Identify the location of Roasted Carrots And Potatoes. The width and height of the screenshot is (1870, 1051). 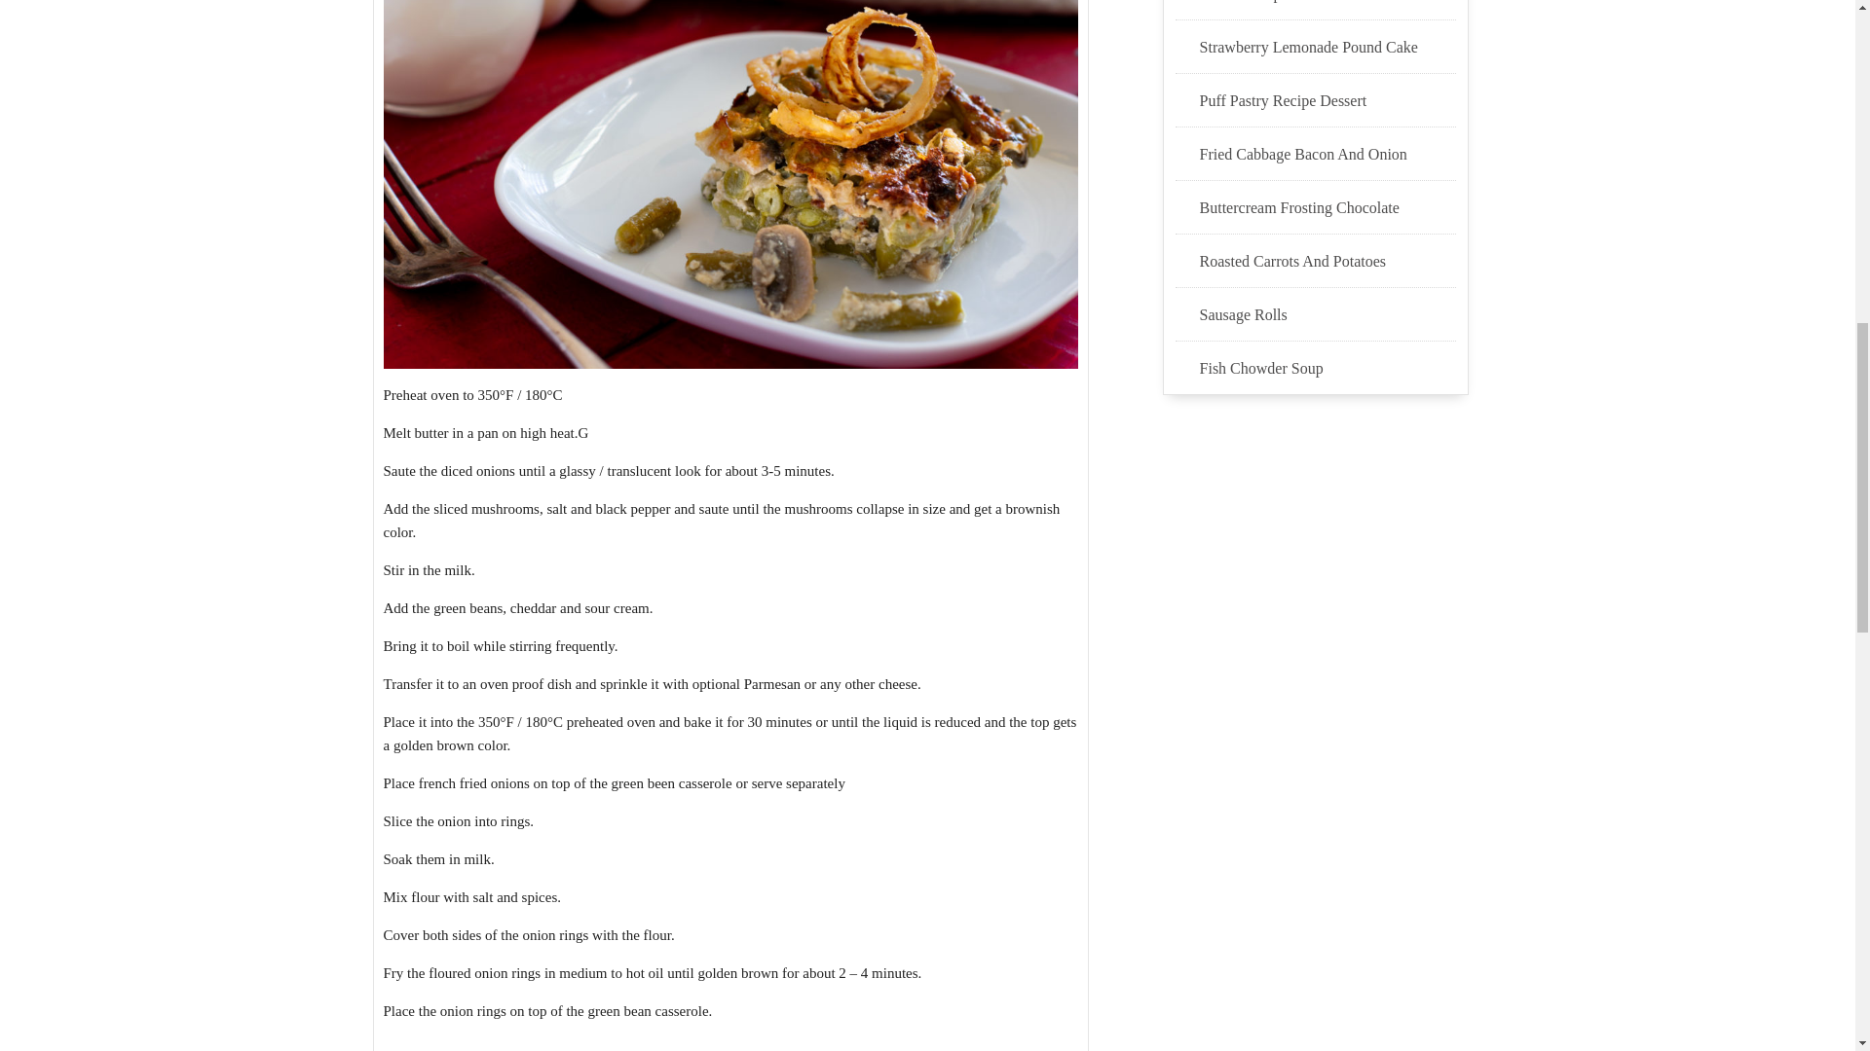
(1328, 261).